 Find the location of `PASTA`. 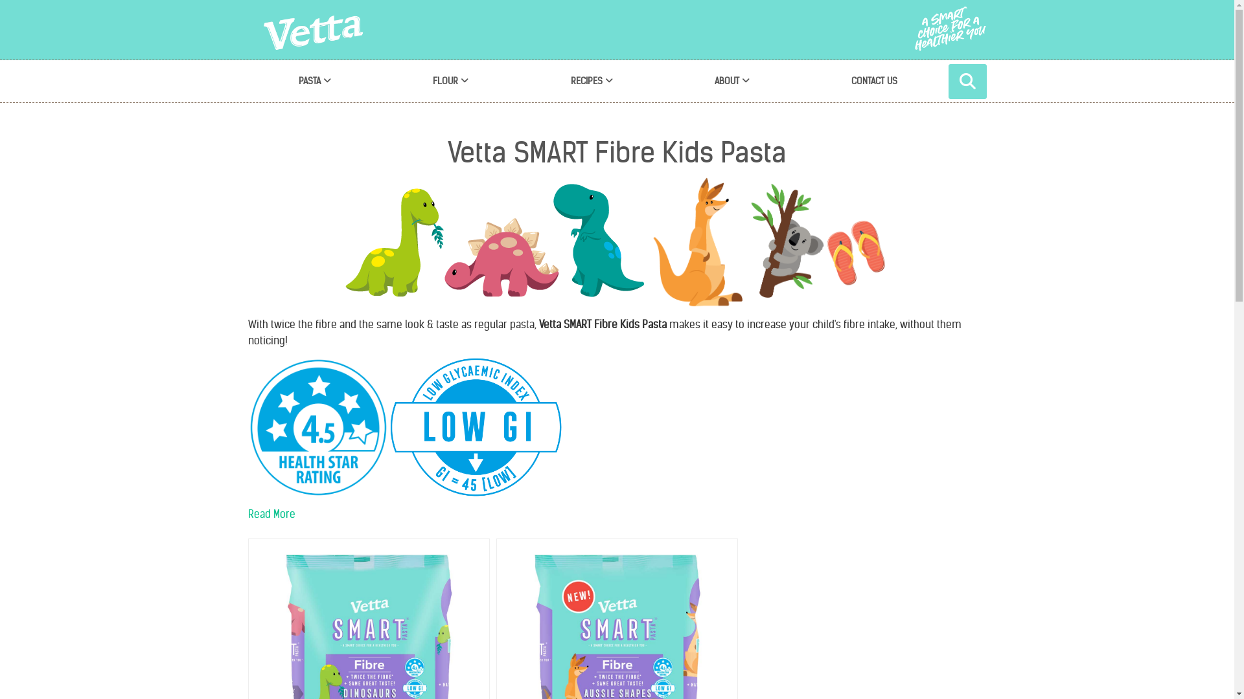

PASTA is located at coordinates (315, 82).